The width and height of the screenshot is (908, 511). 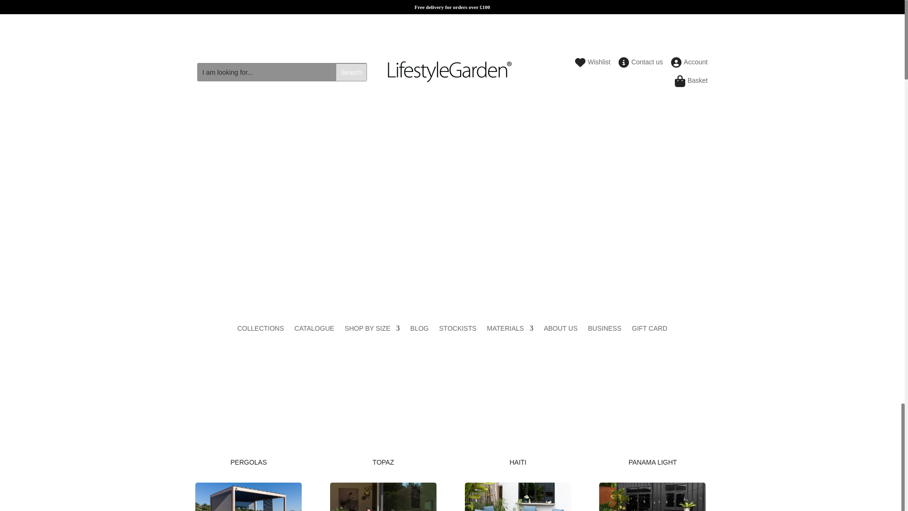 I want to click on Wishlist, so click(x=594, y=64).